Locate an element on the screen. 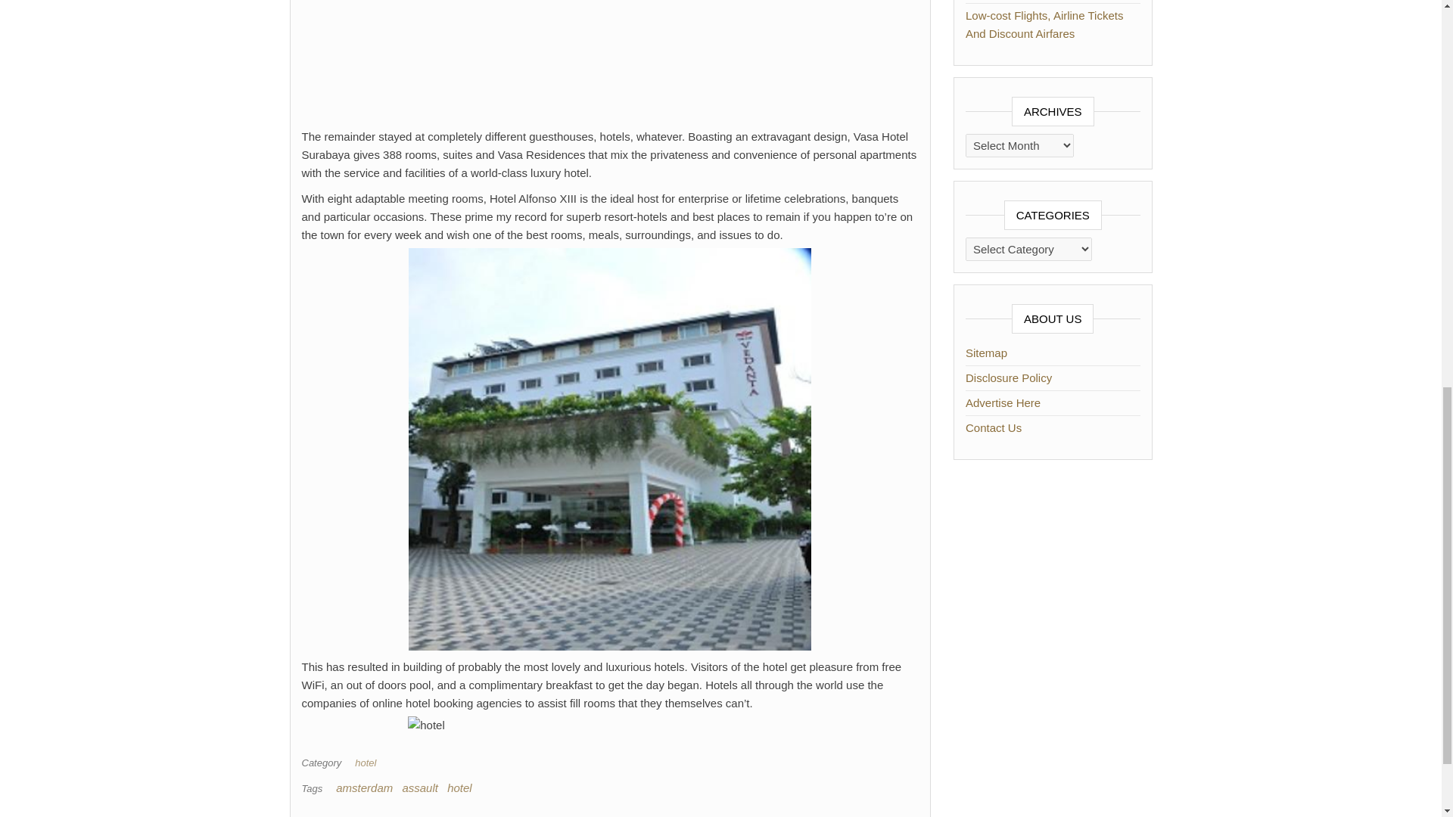 This screenshot has height=817, width=1453. hotel is located at coordinates (368, 763).